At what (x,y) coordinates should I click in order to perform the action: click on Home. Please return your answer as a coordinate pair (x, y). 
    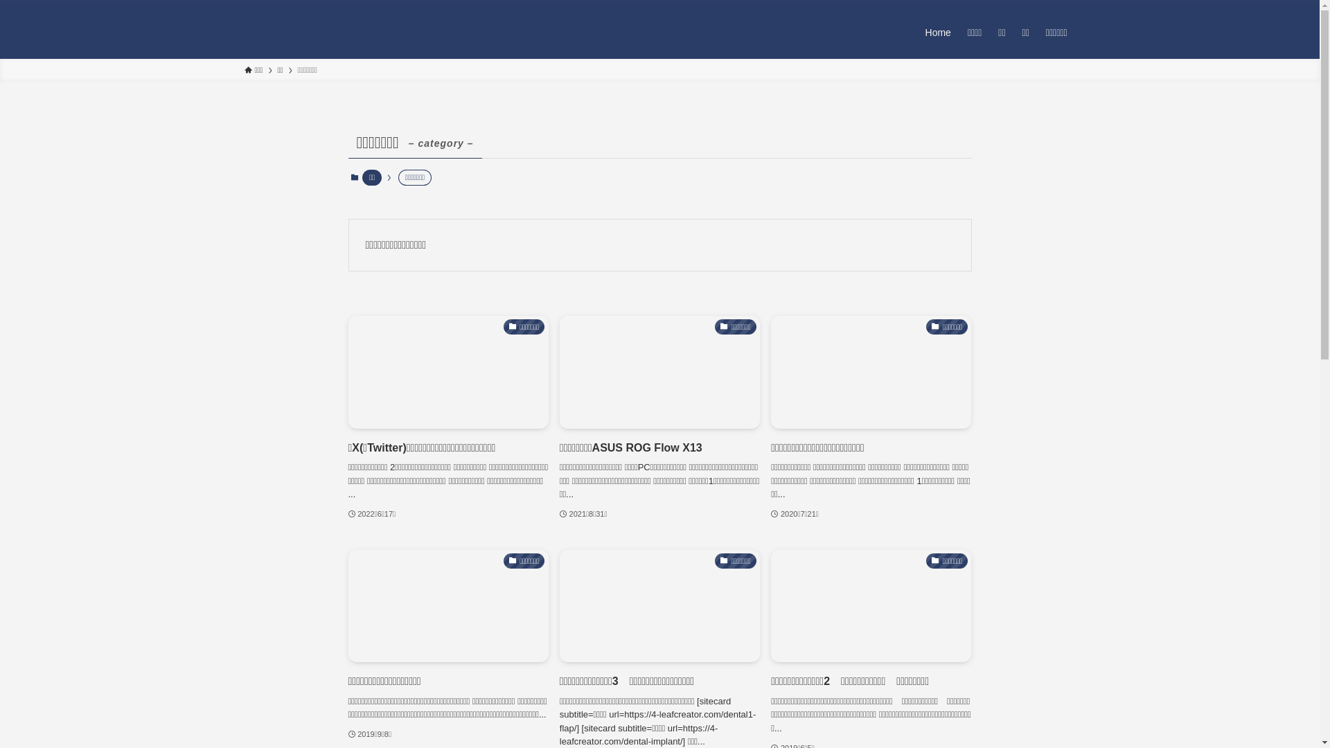
    Looking at the image, I should click on (938, 32).